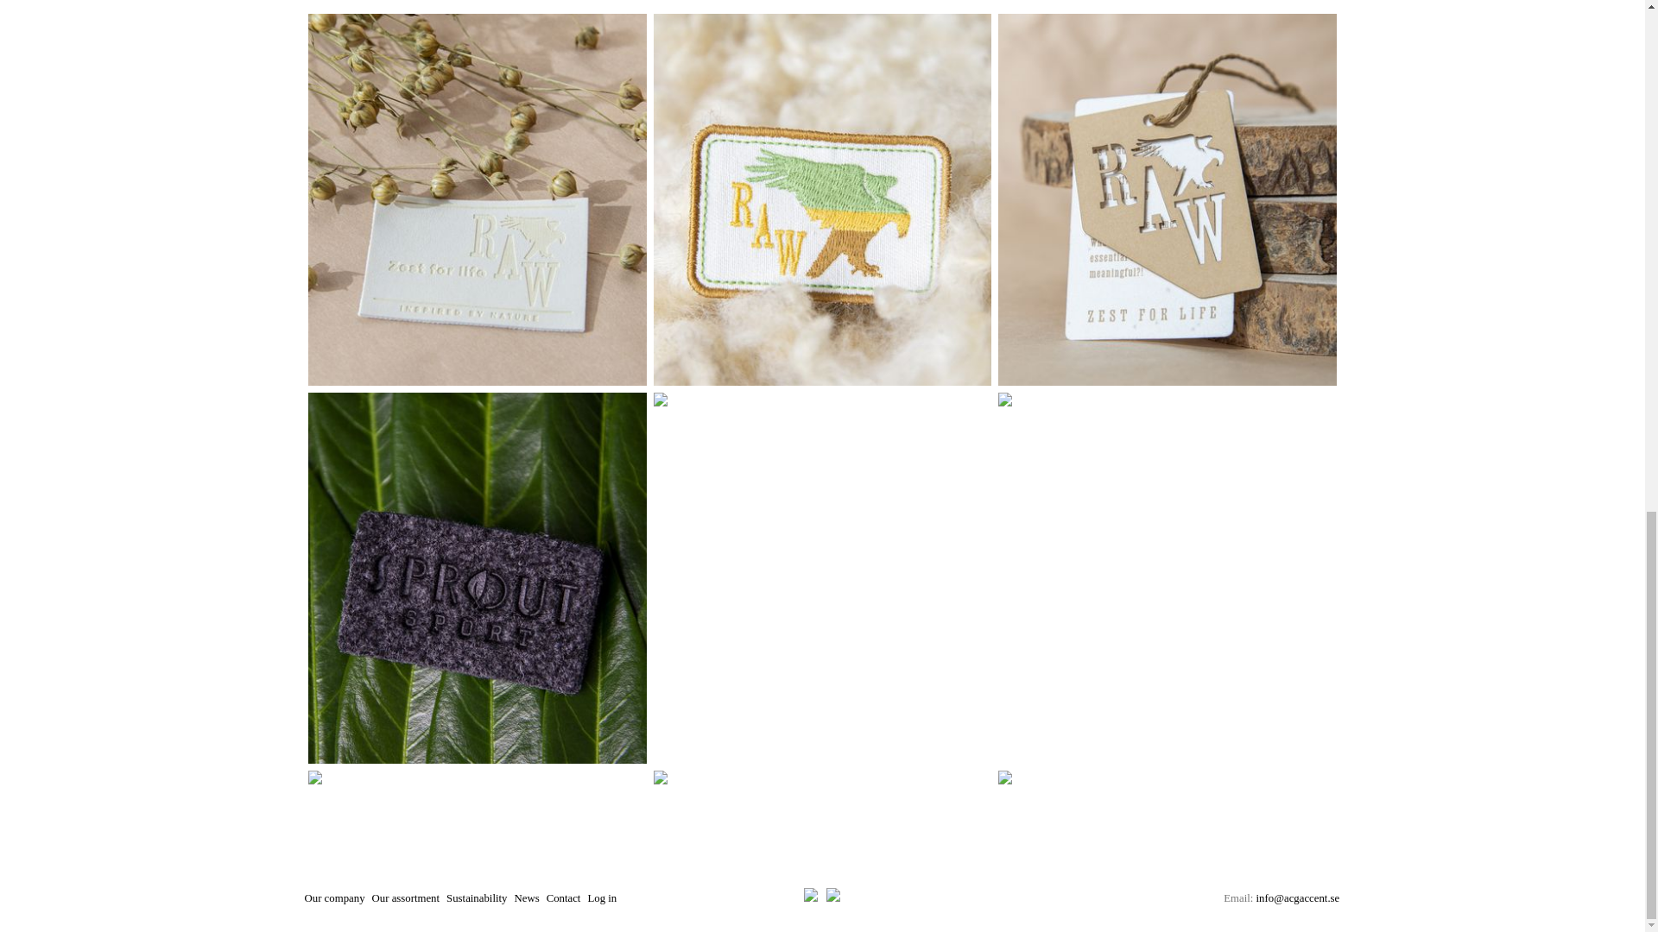  I want to click on News, so click(527, 898).